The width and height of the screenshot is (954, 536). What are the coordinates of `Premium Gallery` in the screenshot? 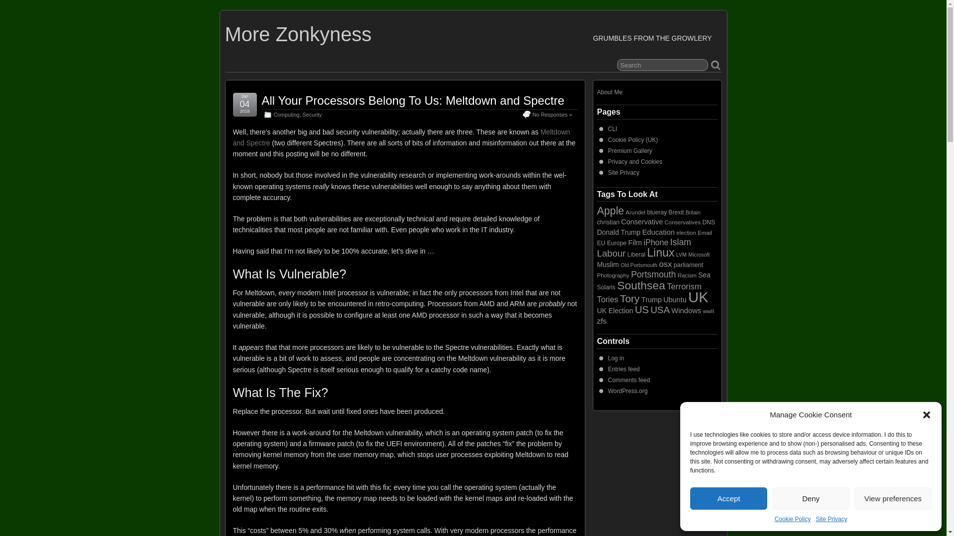 It's located at (630, 151).